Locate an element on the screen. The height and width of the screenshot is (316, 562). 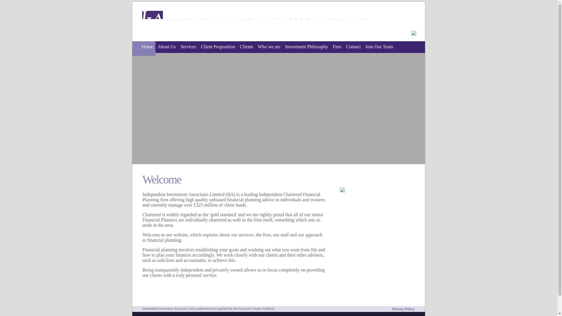
About Us is located at coordinates (167, 49).